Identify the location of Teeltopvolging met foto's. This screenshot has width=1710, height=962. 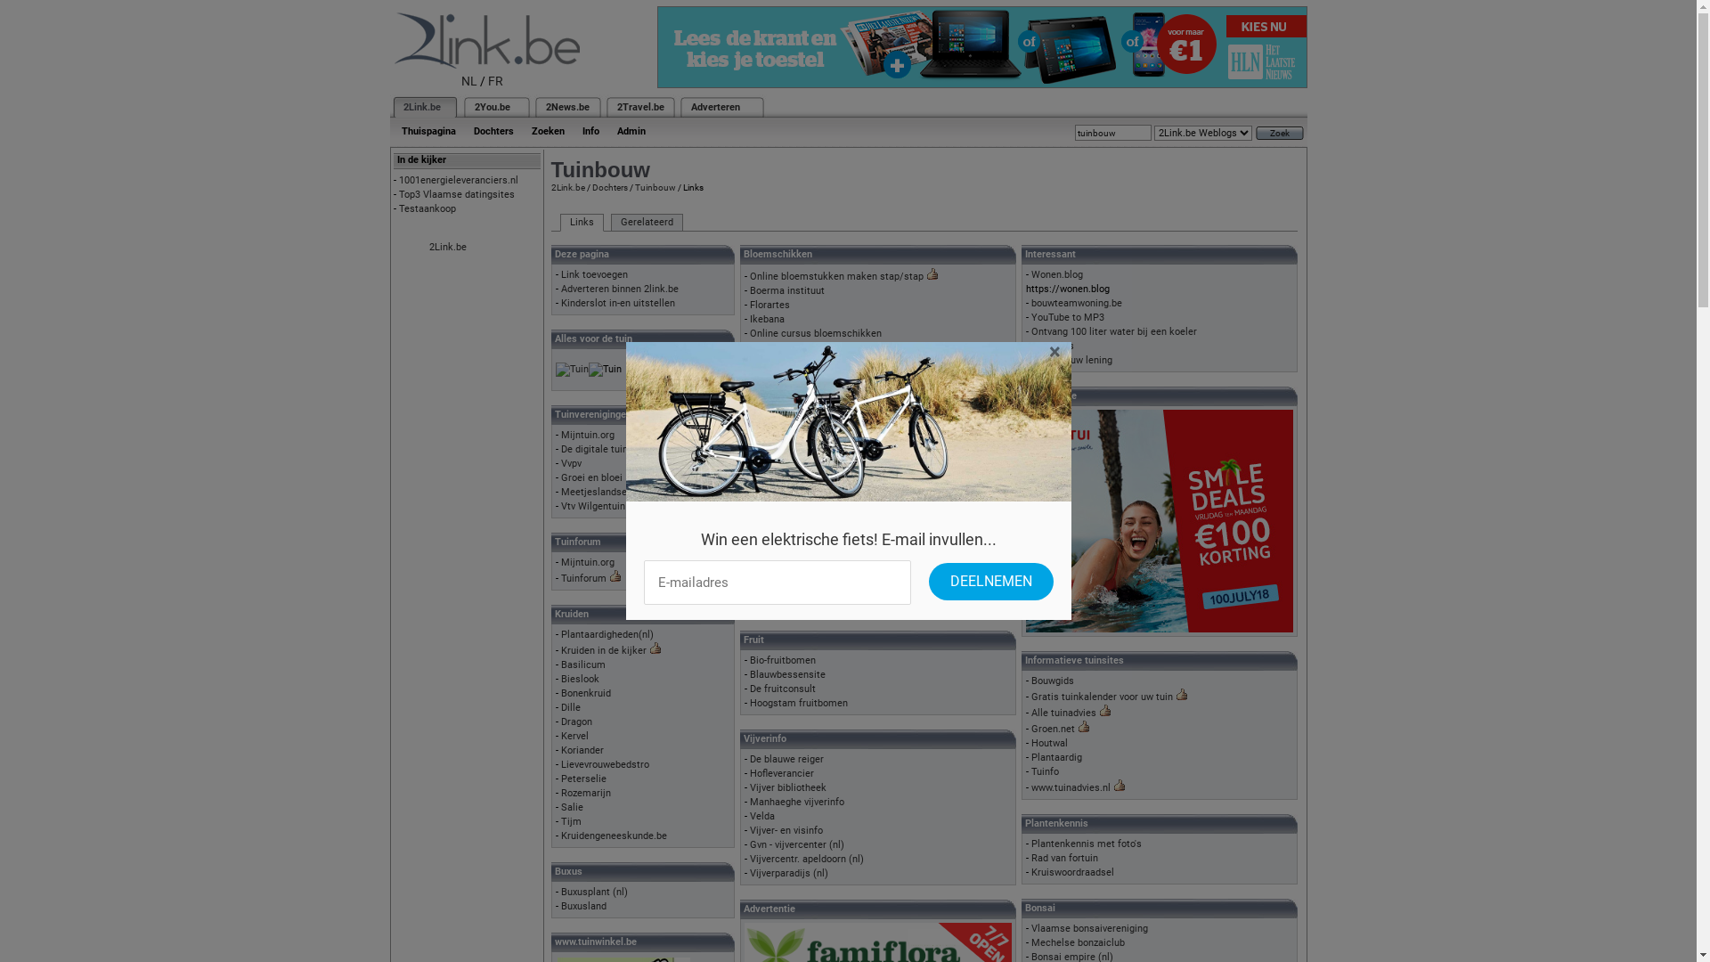
(805, 504).